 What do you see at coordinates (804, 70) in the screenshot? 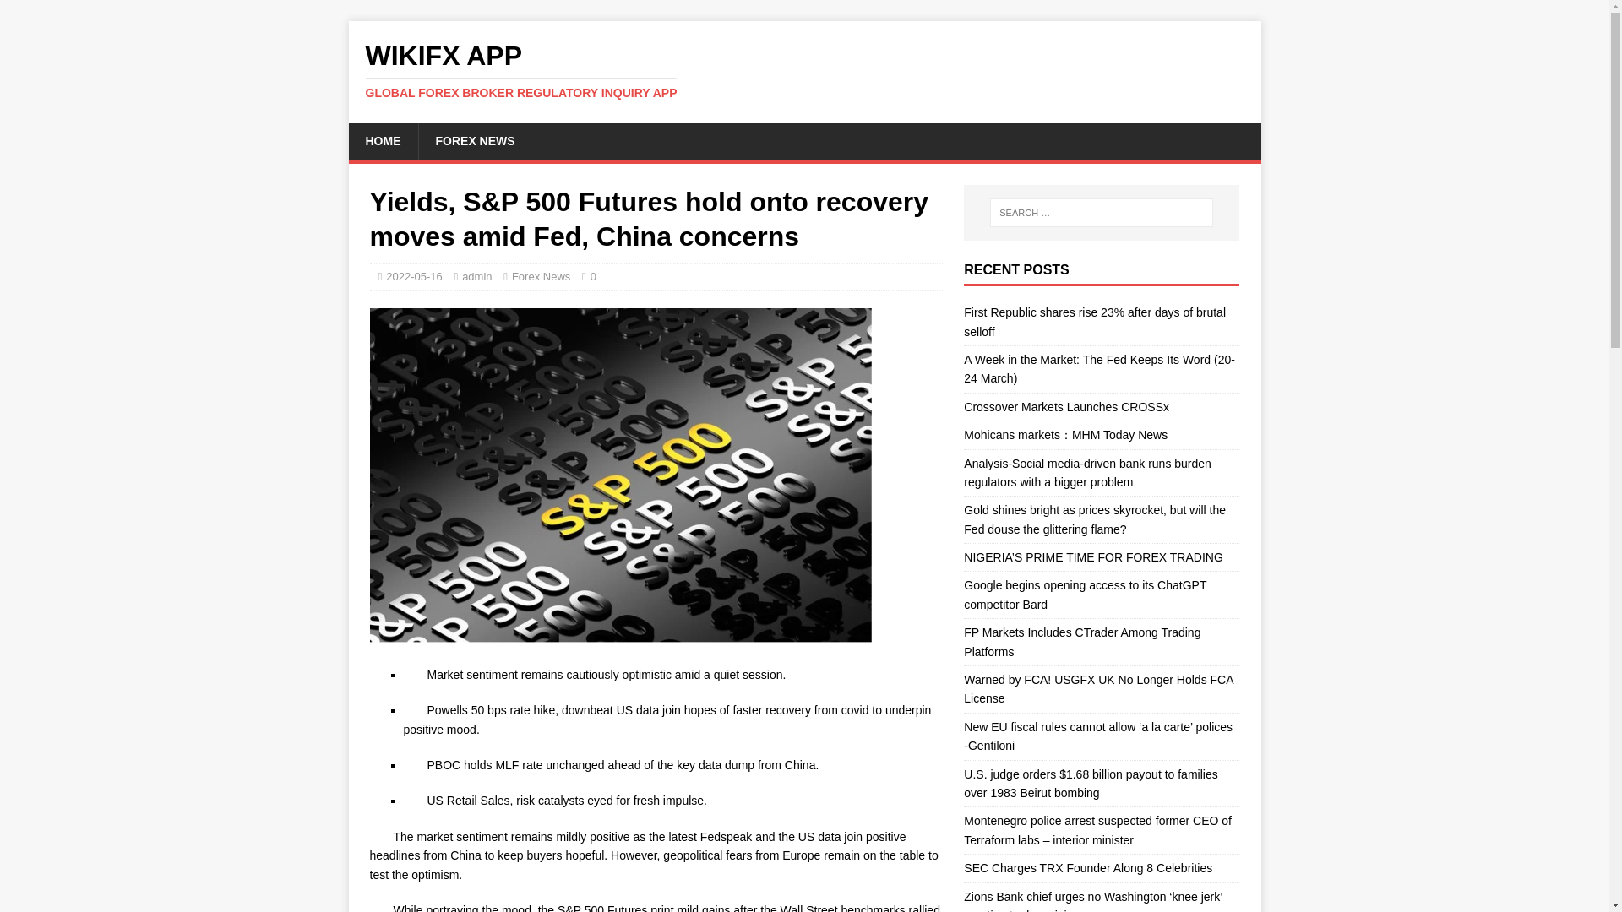
I see `WikiFX APP` at bounding box center [804, 70].